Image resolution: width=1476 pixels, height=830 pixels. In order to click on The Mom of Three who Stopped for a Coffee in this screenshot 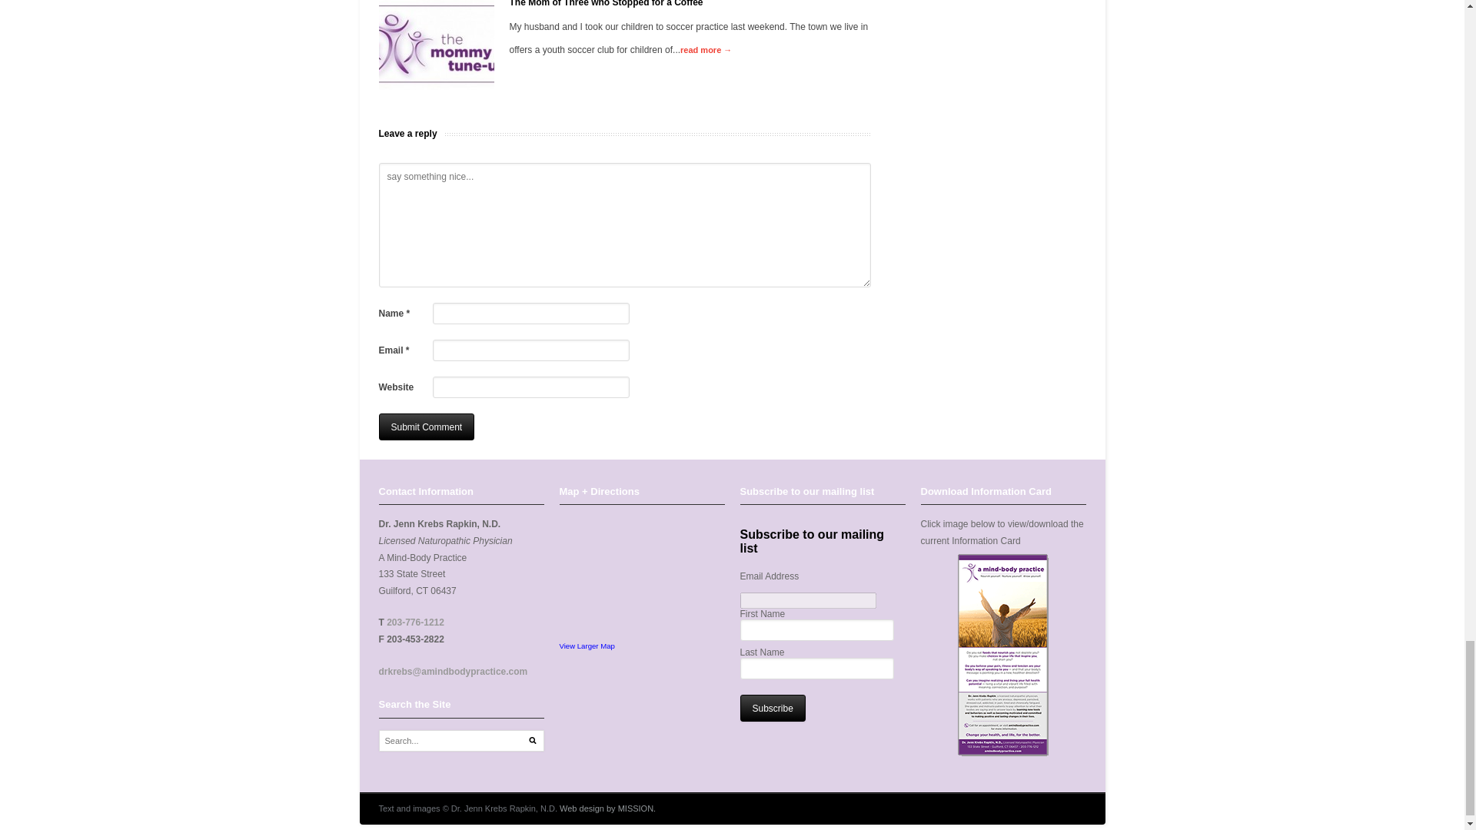, I will do `click(435, 45)`.